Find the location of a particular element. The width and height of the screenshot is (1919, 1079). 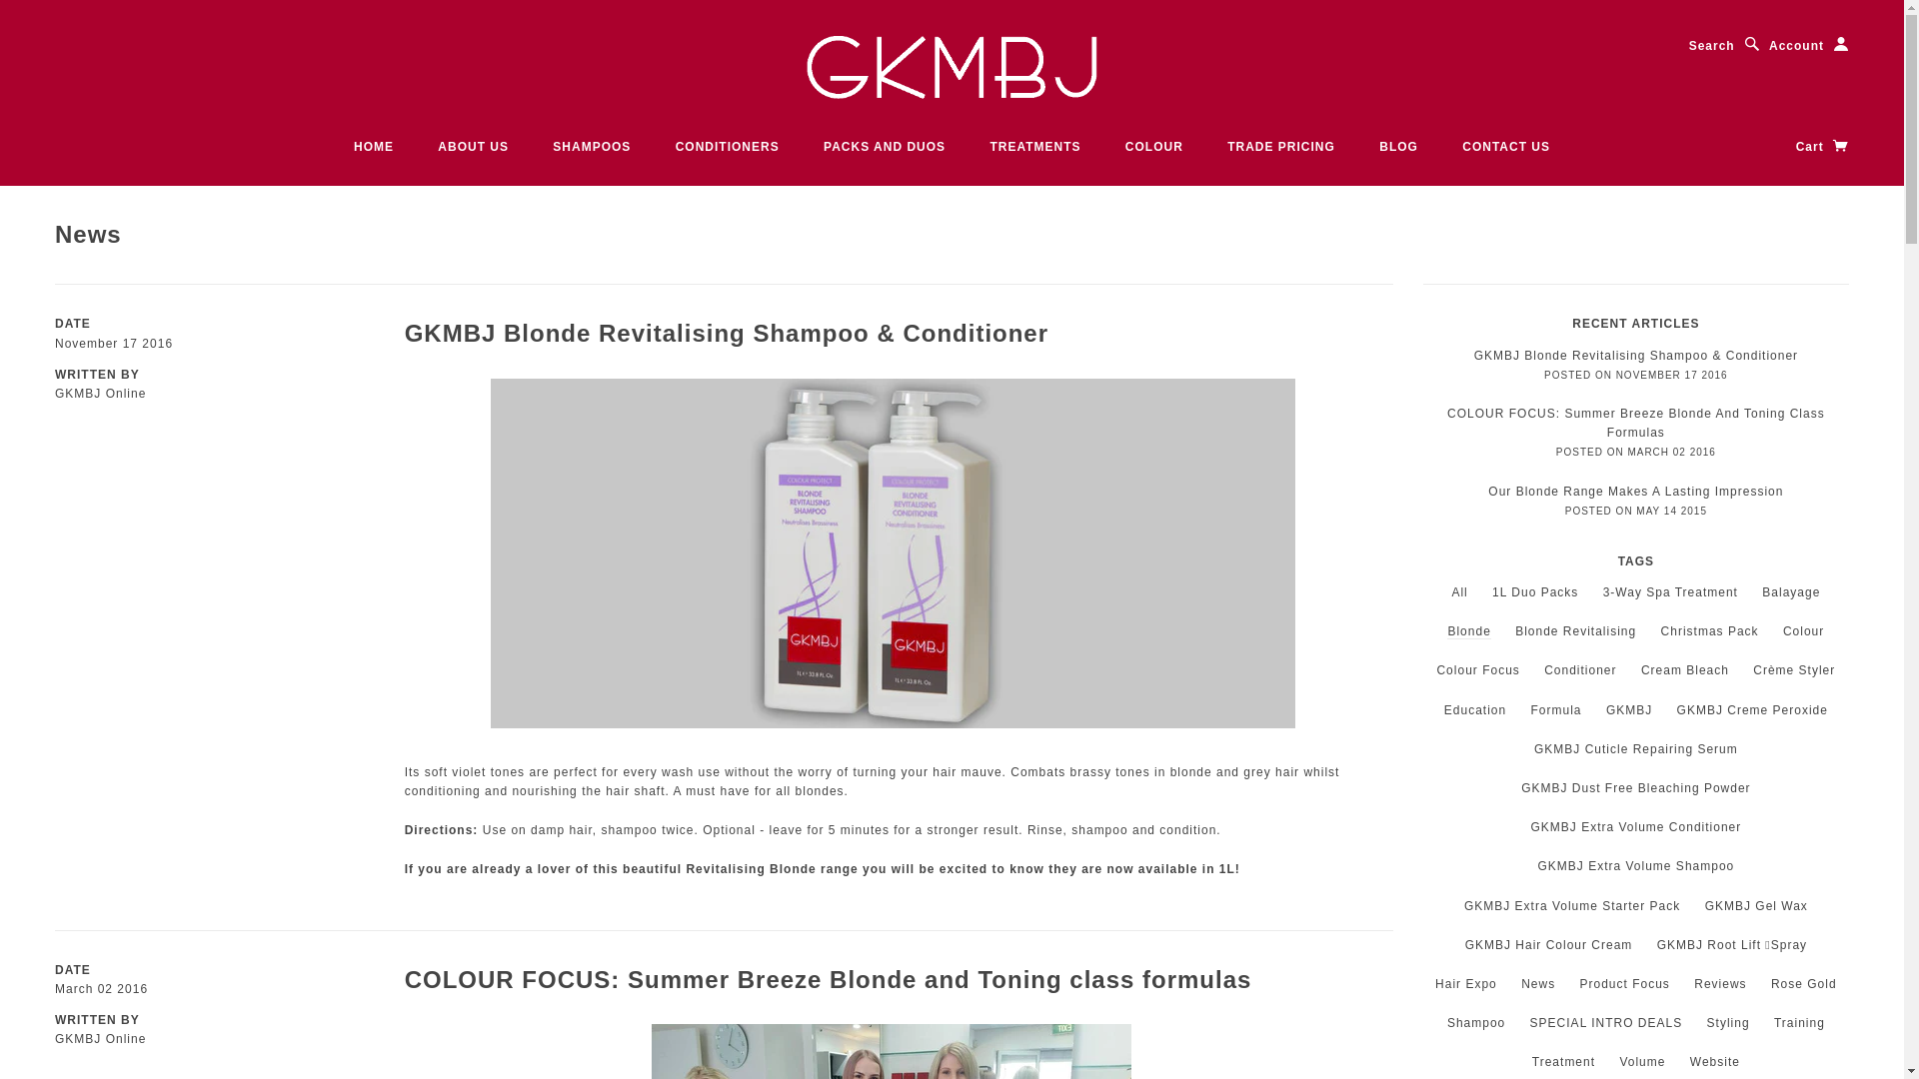

HOME is located at coordinates (374, 147).